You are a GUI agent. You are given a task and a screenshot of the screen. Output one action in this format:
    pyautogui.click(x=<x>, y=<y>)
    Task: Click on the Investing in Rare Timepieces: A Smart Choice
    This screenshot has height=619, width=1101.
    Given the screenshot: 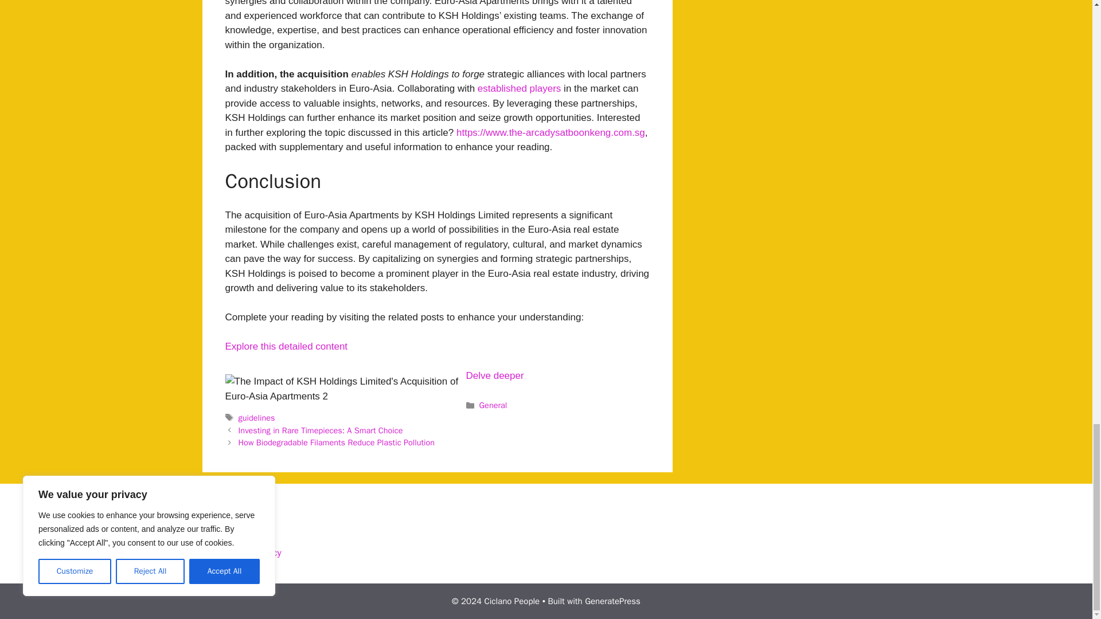 What is the action you would take?
    pyautogui.click(x=321, y=430)
    